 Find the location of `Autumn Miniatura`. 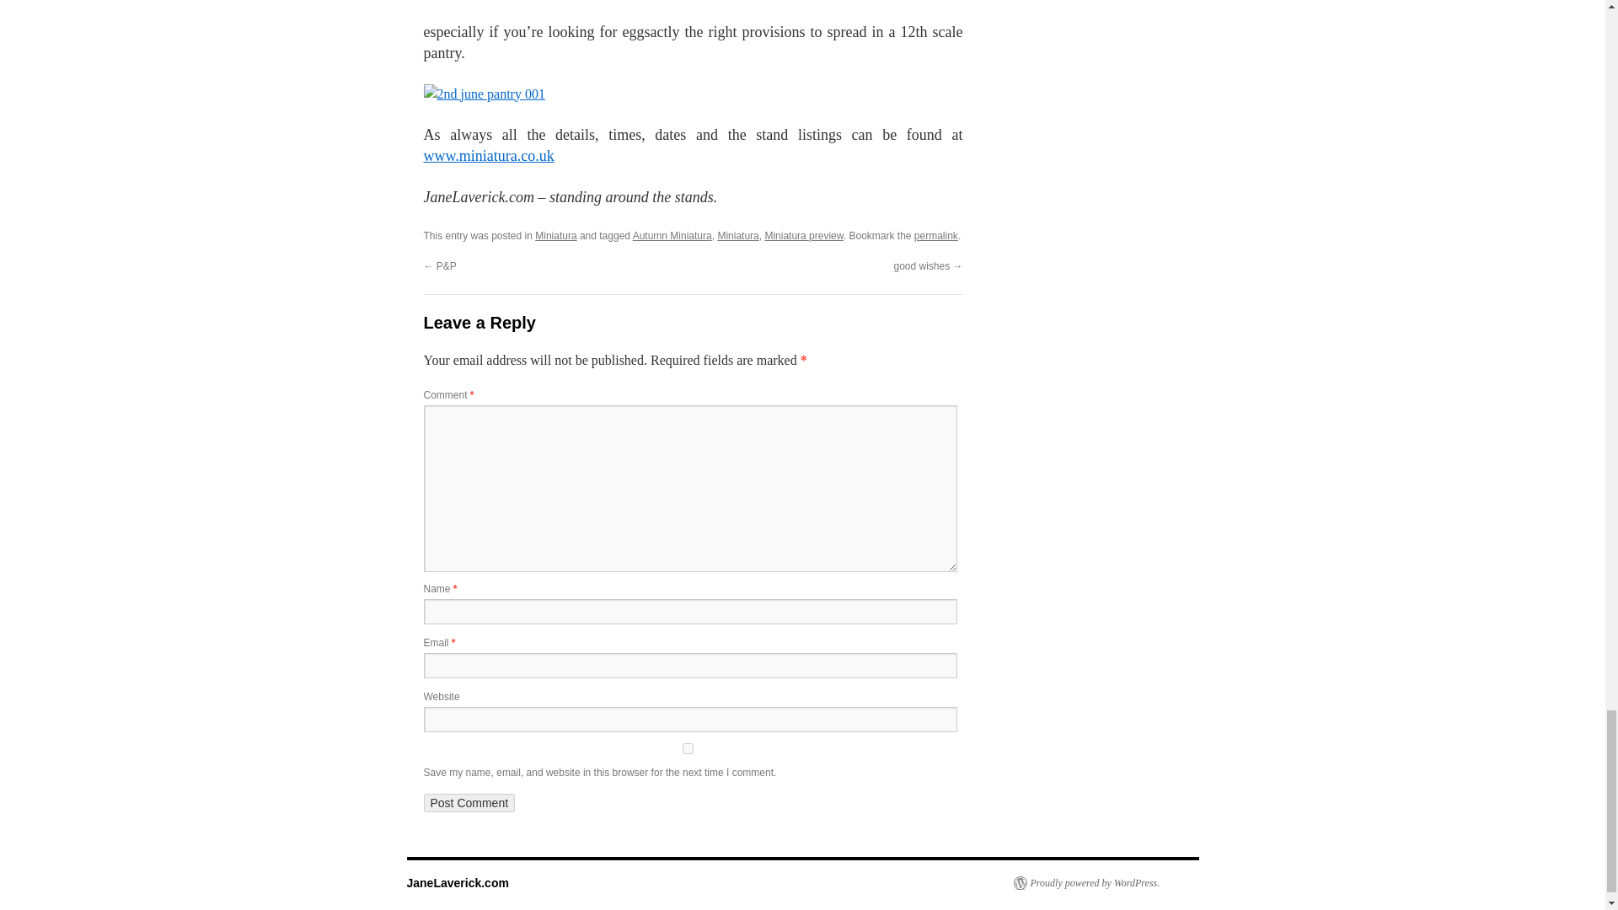

Autumn Miniatura is located at coordinates (672, 236).